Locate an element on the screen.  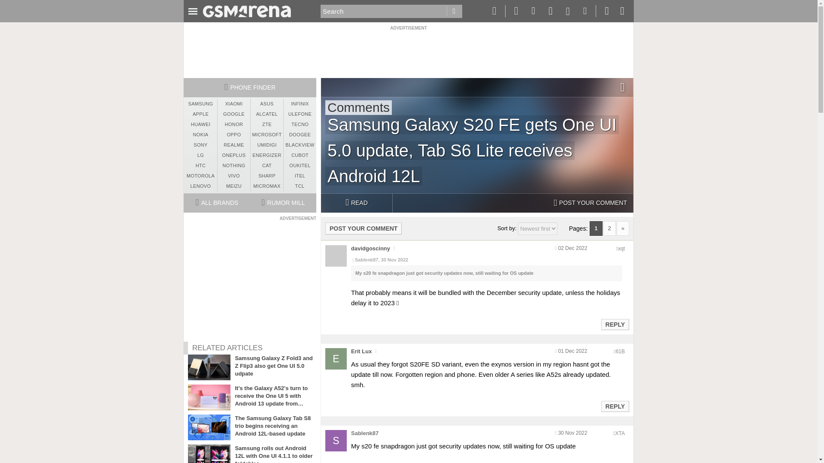
READ is located at coordinates (356, 203).